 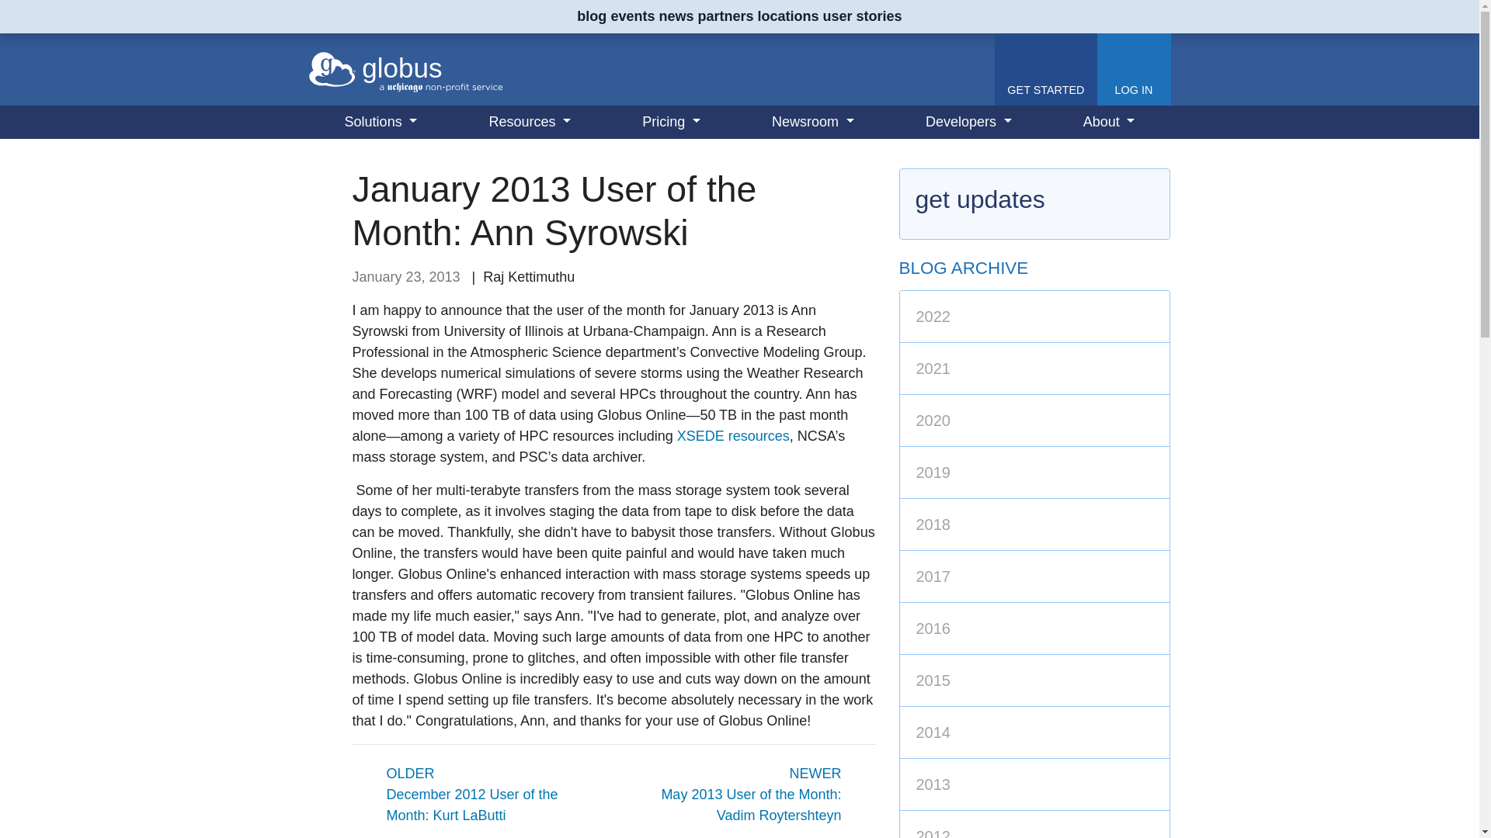 What do you see at coordinates (1045, 70) in the screenshot?
I see `GET STARTED` at bounding box center [1045, 70].